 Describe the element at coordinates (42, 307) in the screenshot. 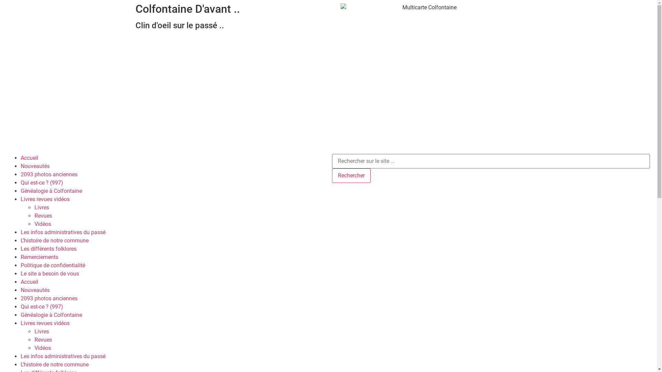

I see `Qui est-ce ? (997)` at that location.